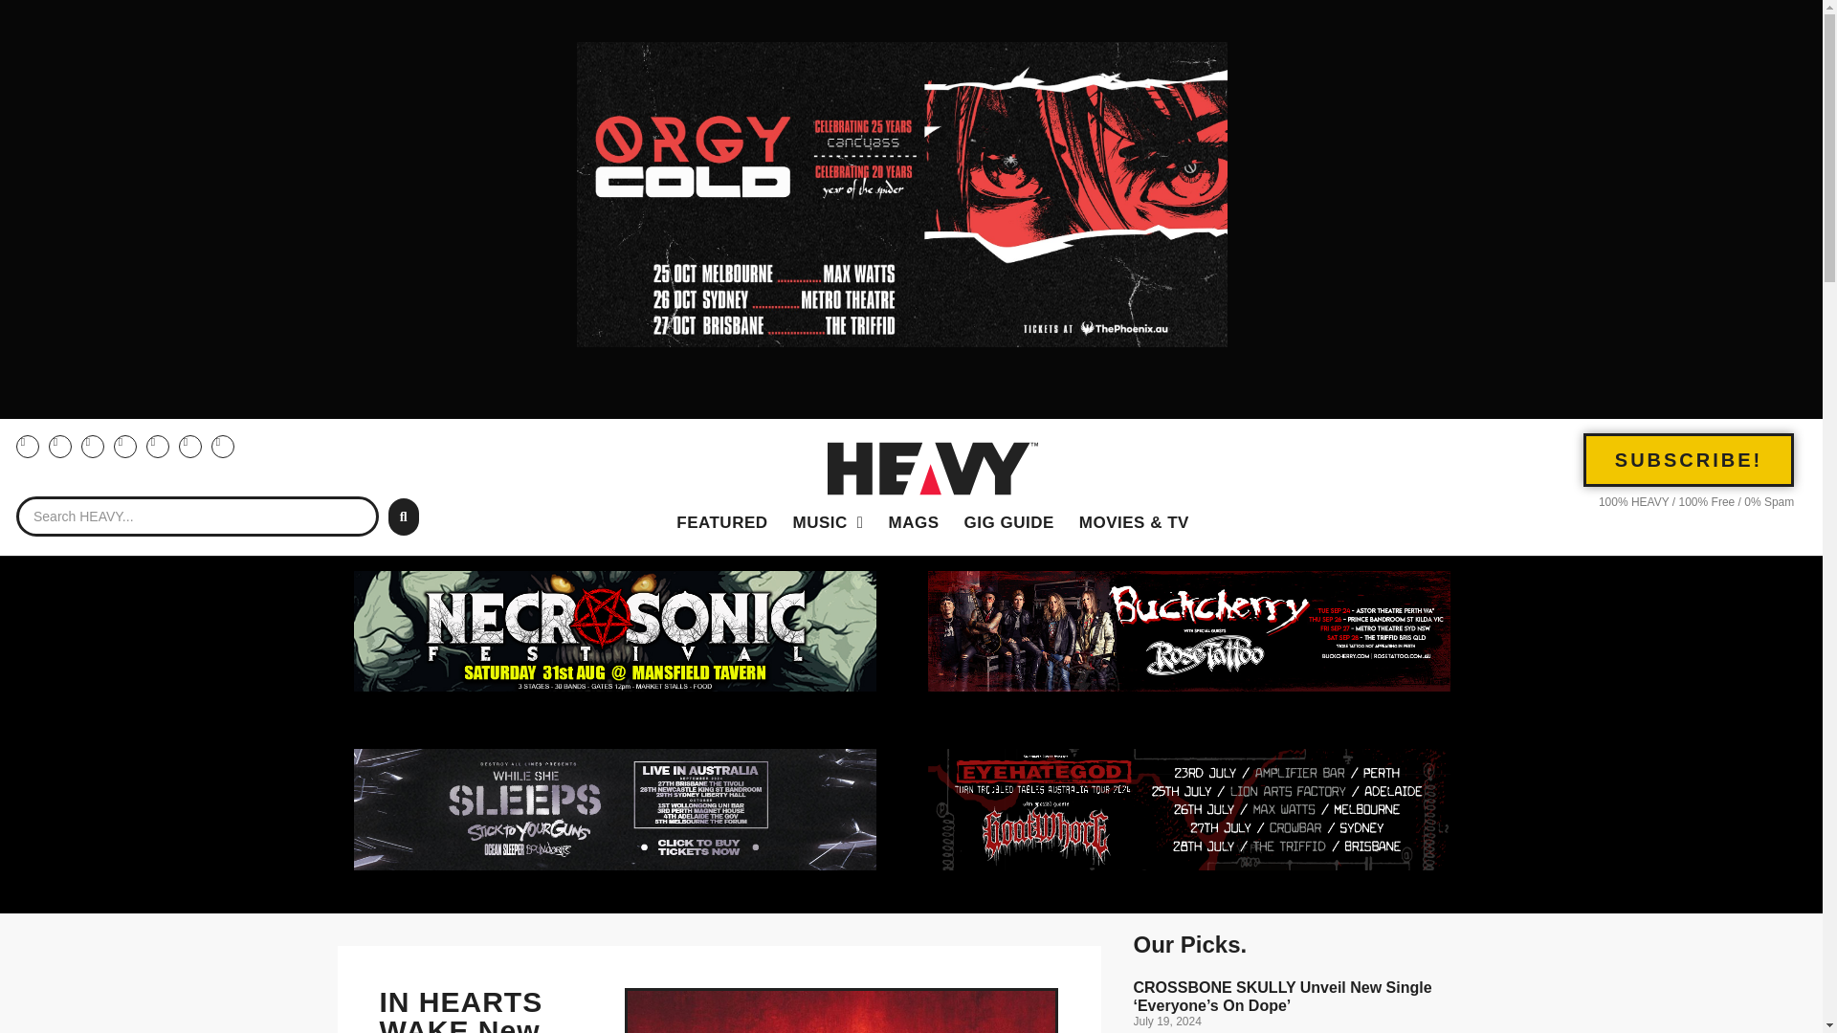 The image size is (1837, 1033). Describe the element at coordinates (1689, 459) in the screenshot. I see `SUBSCRIBE!` at that location.